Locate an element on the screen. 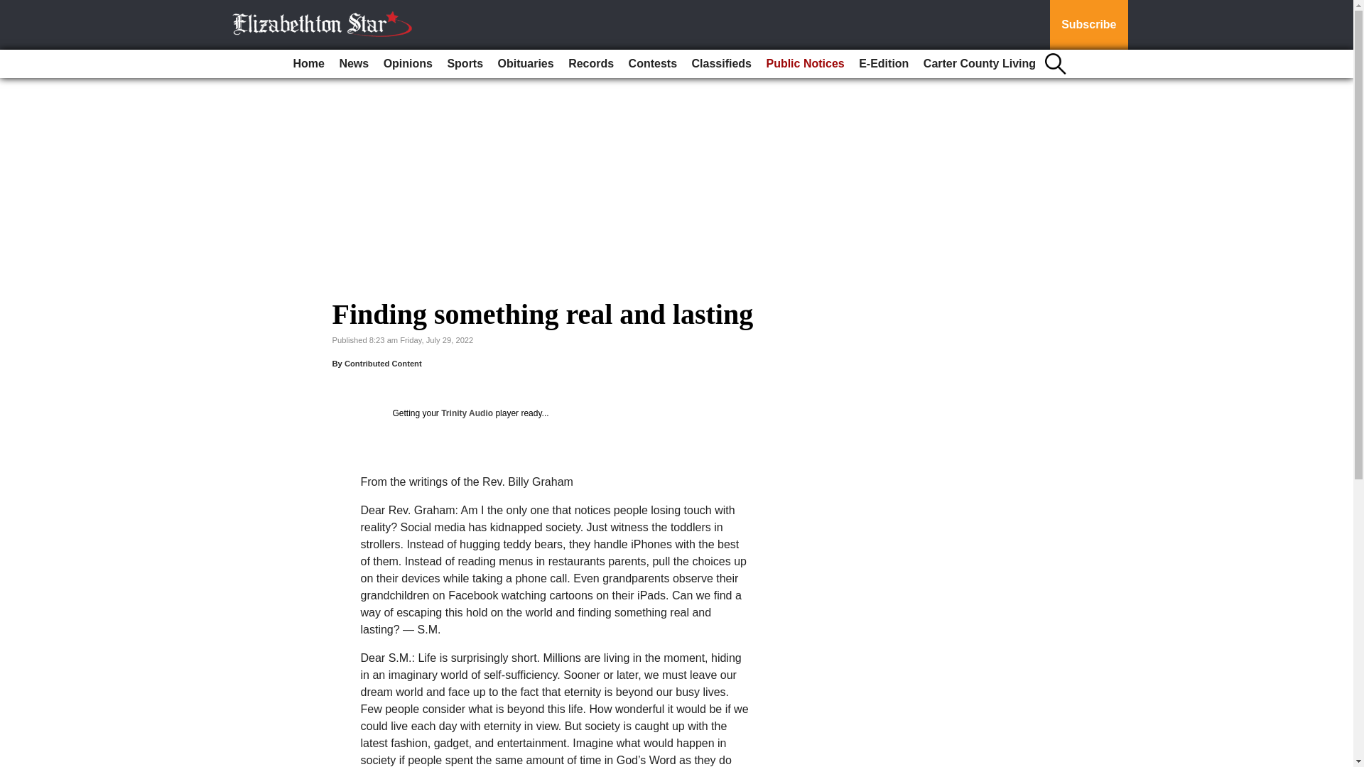 This screenshot has height=767, width=1364. E-Edition is located at coordinates (884, 64).